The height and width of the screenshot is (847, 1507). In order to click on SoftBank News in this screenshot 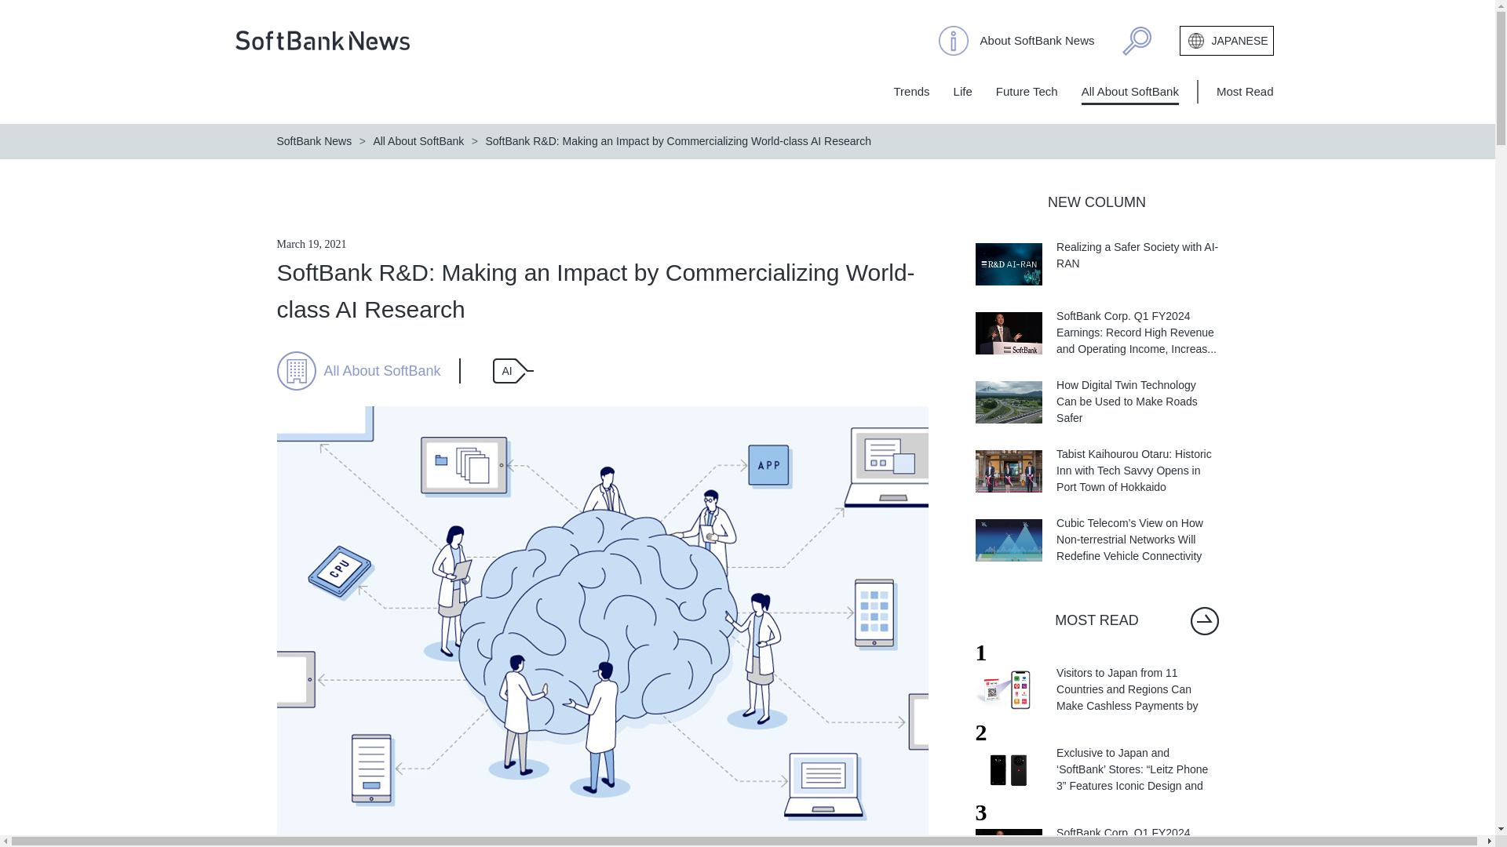, I will do `click(313, 140)`.